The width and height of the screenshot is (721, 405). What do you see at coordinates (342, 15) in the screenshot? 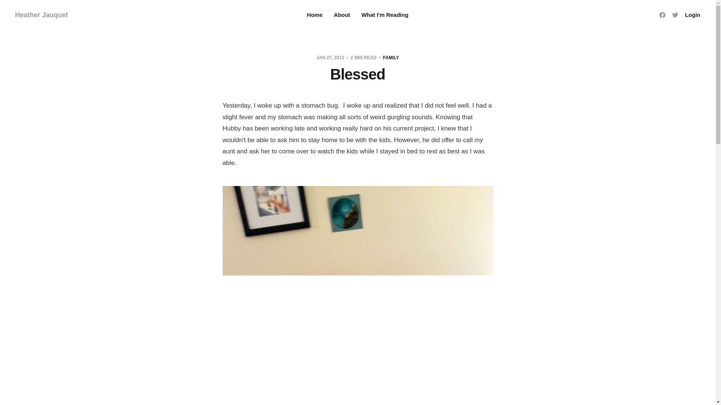
I see `About` at bounding box center [342, 15].